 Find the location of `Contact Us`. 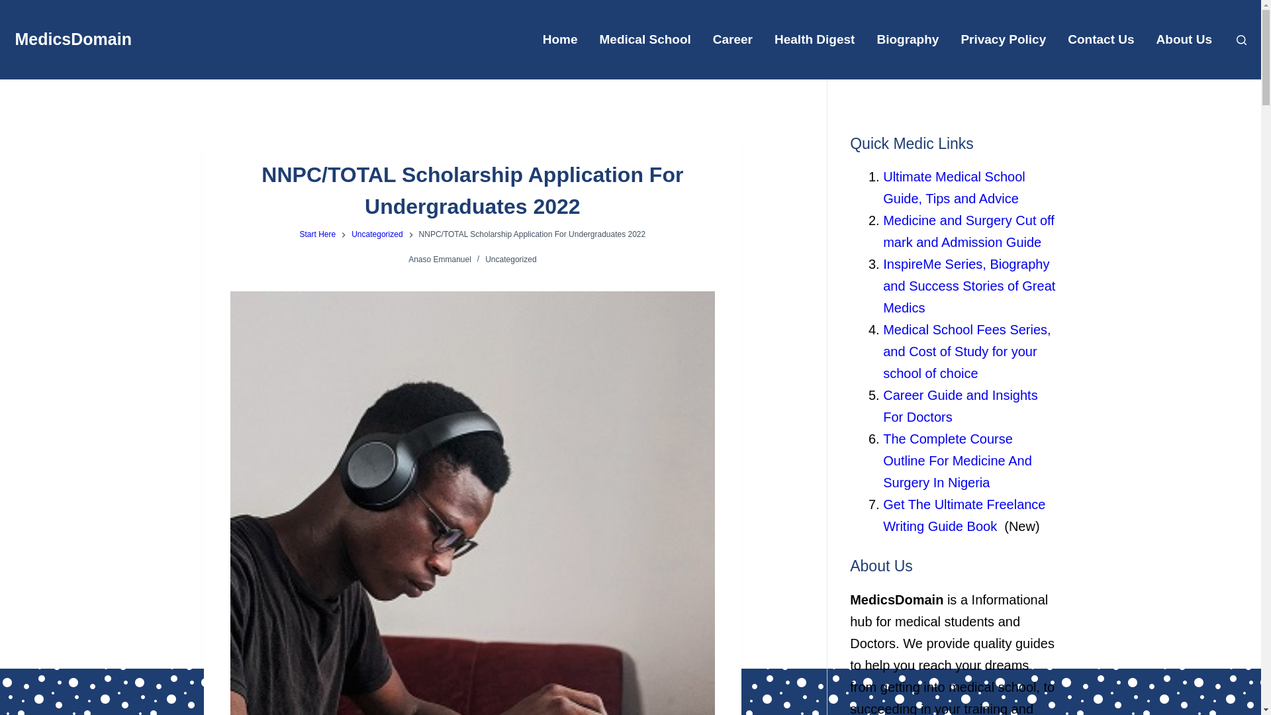

Contact Us is located at coordinates (1101, 40).